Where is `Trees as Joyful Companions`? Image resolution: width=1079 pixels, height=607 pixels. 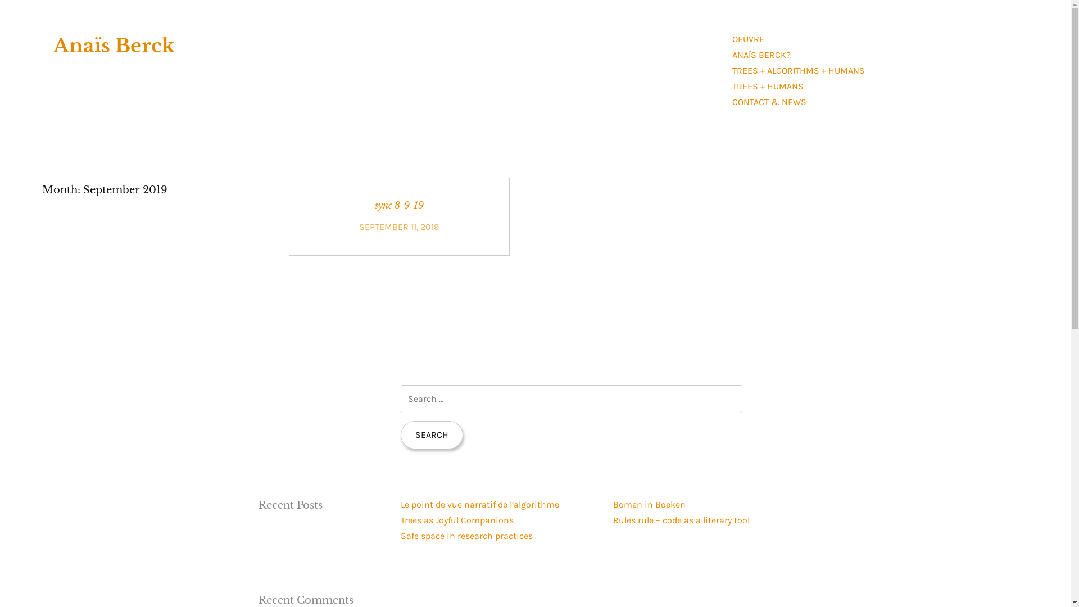
Trees as Joyful Companions is located at coordinates (457, 520).